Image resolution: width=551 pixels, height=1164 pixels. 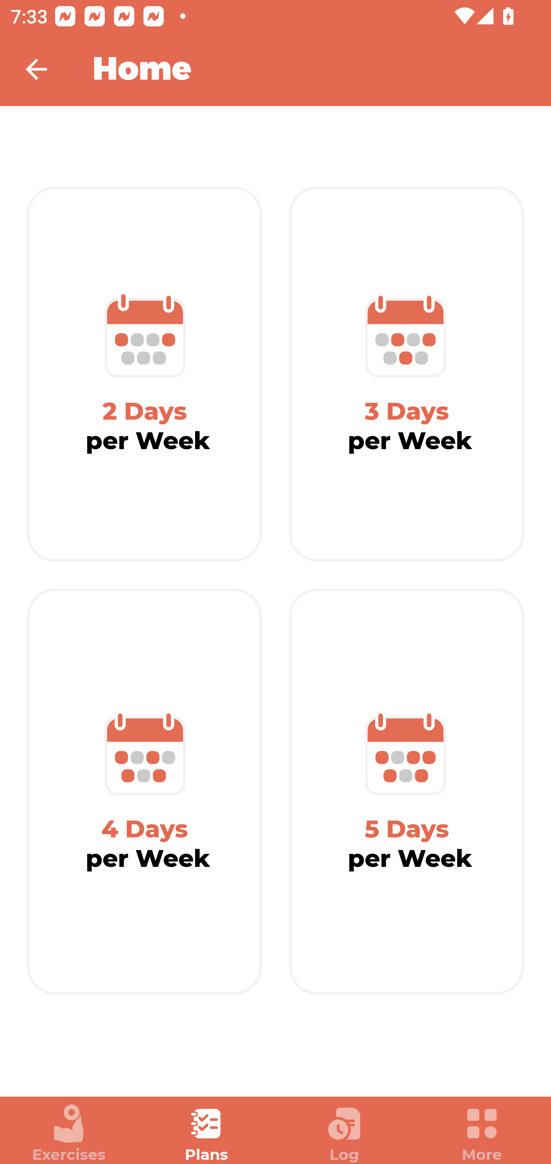 I want to click on Back, so click(x=46, y=69).